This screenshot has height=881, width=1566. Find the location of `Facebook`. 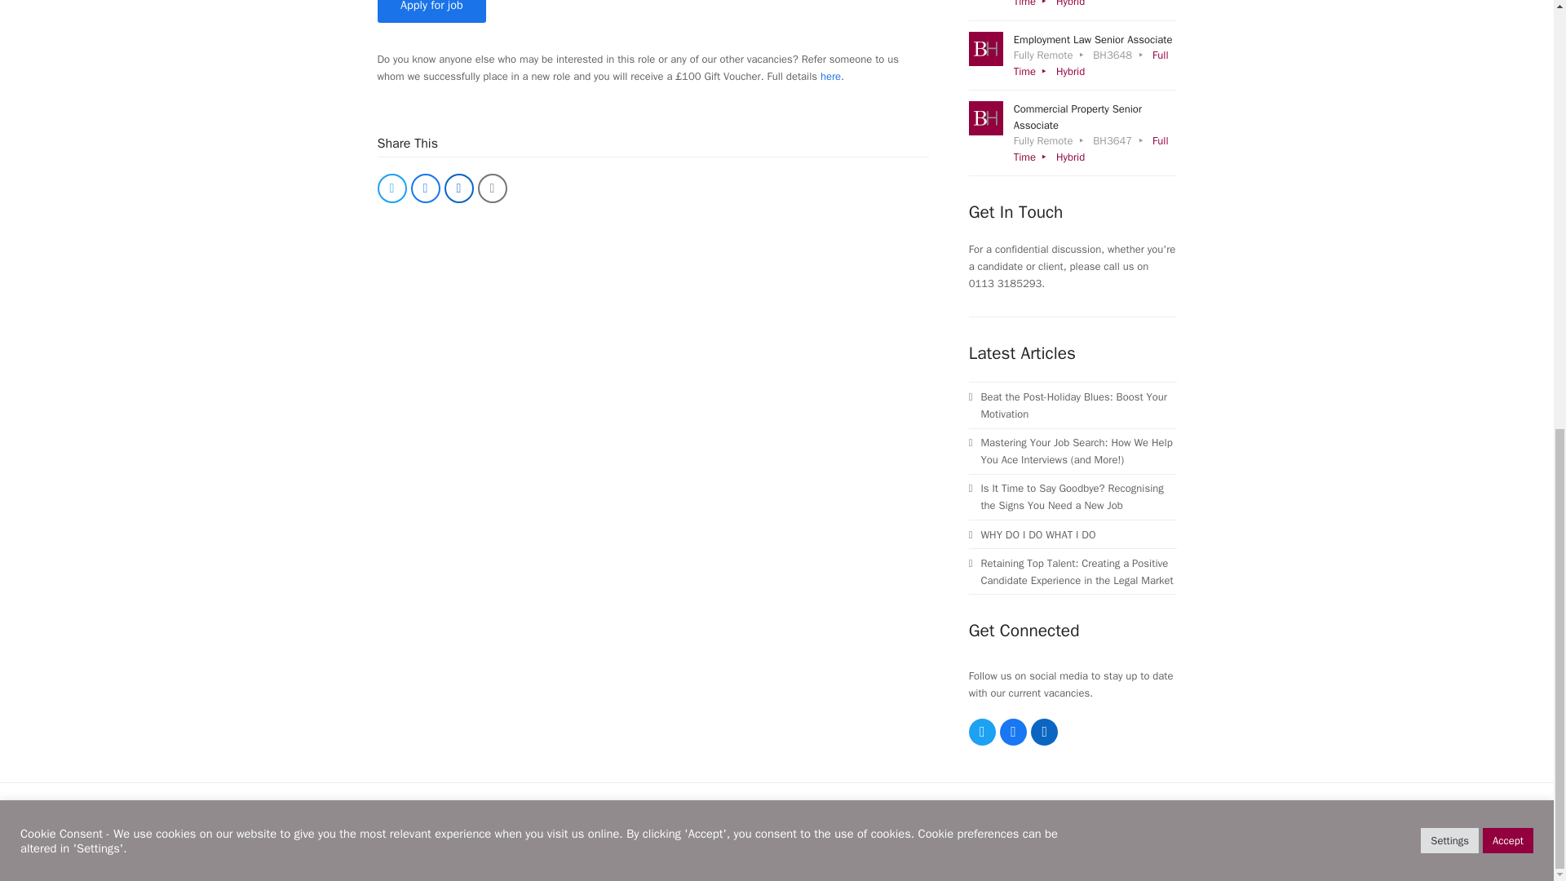

Facebook is located at coordinates (1013, 732).